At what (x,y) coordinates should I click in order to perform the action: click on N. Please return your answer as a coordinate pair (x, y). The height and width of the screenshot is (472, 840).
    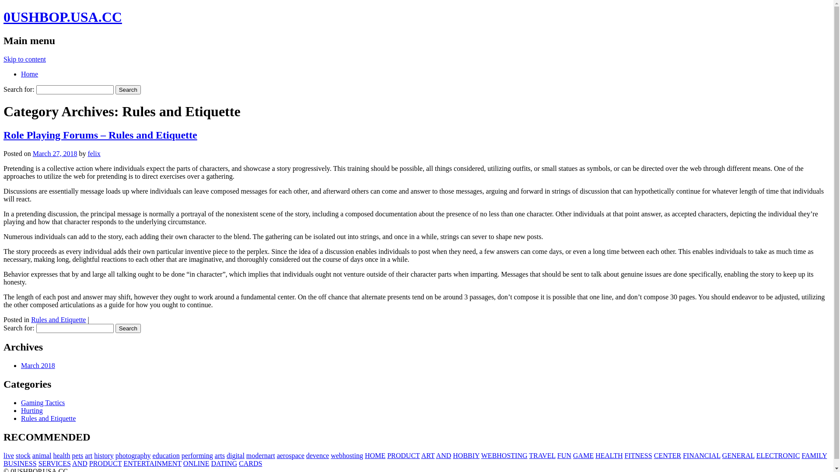
    Looking at the image, I should click on (191, 463).